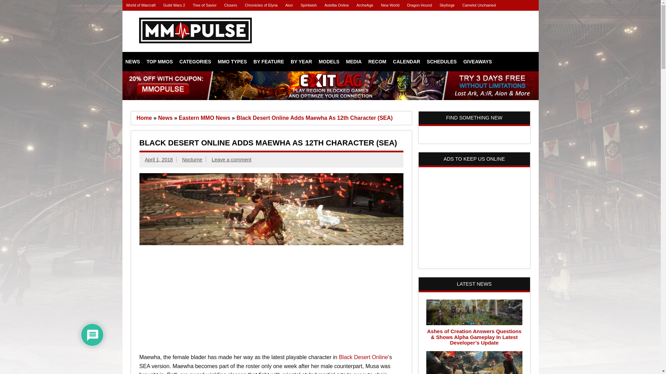  I want to click on 6:50 pm, so click(159, 159).